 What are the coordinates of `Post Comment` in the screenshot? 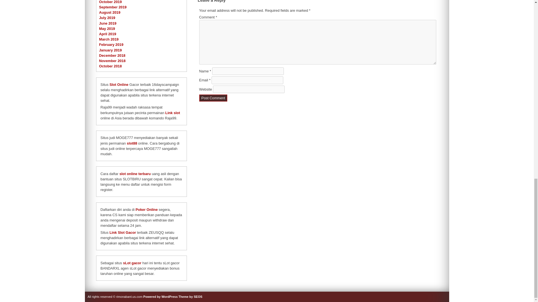 It's located at (213, 98).